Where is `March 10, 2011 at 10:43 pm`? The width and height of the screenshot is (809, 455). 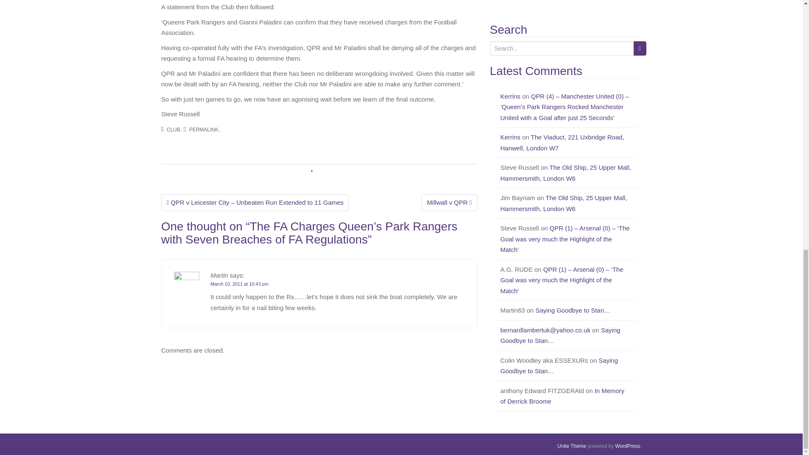
March 10, 2011 at 10:43 pm is located at coordinates (239, 284).